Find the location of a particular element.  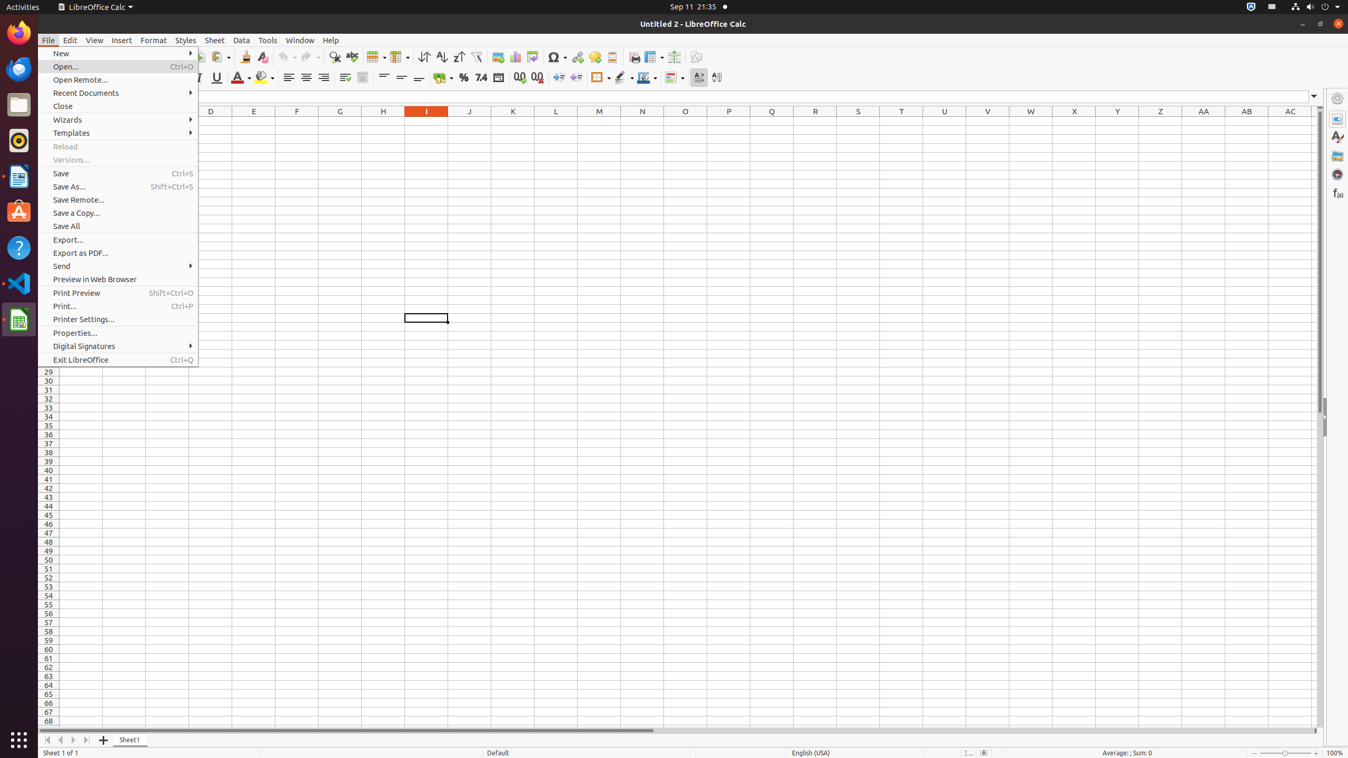

R1 is located at coordinates (815, 121).